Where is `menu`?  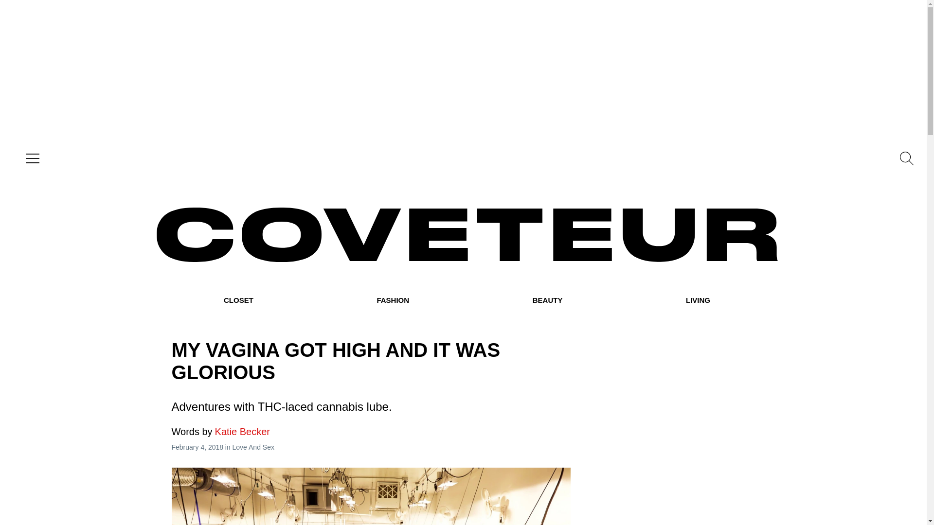
menu is located at coordinates (30, 158).